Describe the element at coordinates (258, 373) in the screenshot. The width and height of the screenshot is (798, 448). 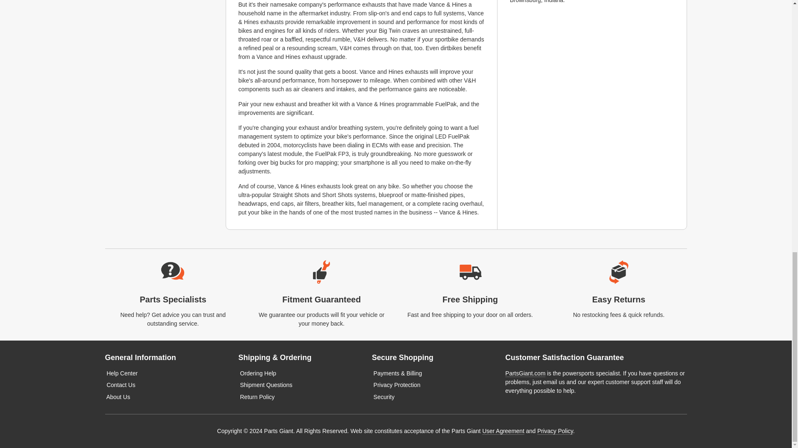
I see `Ordering Help` at that location.